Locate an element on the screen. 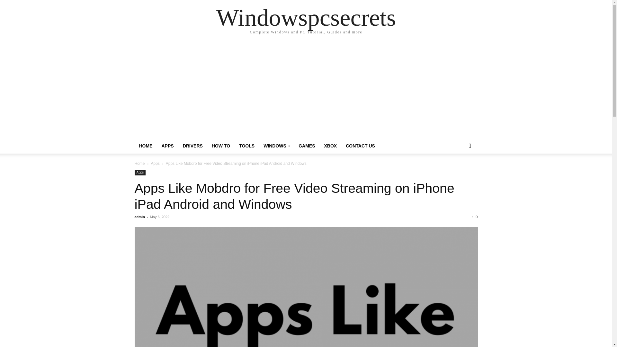 The height and width of the screenshot is (347, 617). APPS is located at coordinates (167, 146).